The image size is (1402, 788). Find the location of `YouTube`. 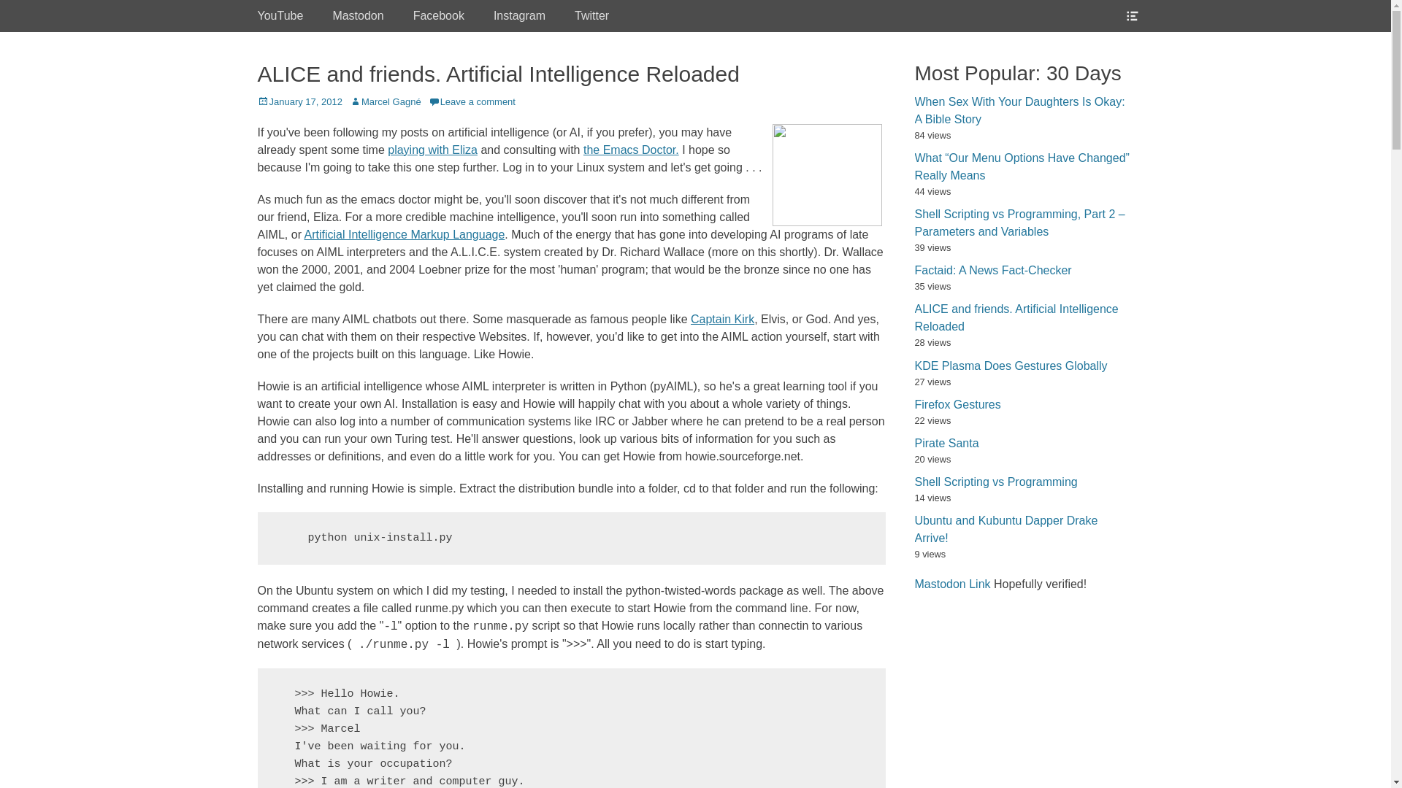

YouTube is located at coordinates (280, 16).